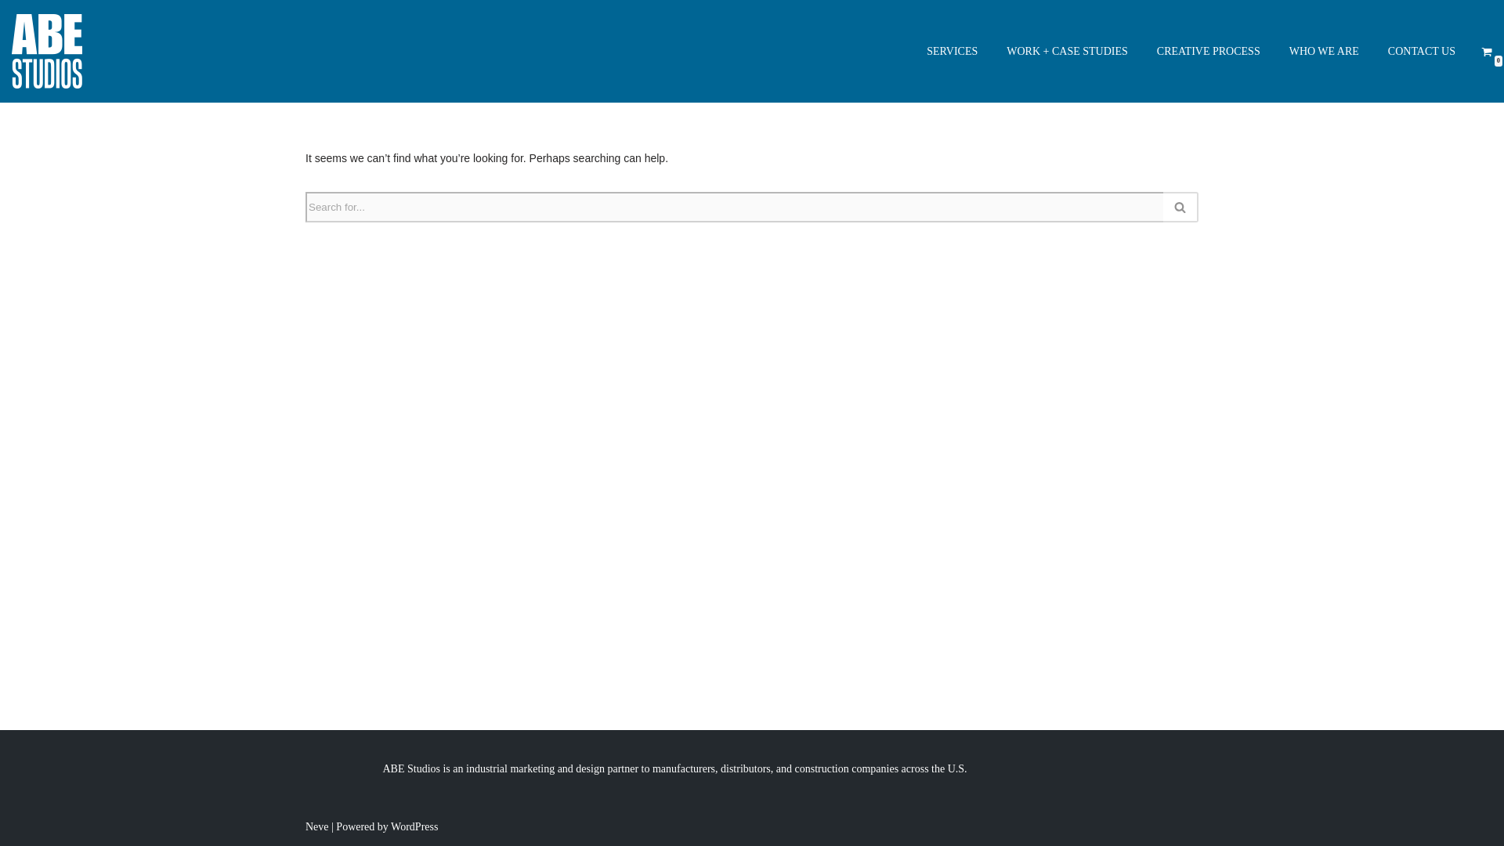 The height and width of the screenshot is (846, 1504). I want to click on Neve, so click(316, 826).